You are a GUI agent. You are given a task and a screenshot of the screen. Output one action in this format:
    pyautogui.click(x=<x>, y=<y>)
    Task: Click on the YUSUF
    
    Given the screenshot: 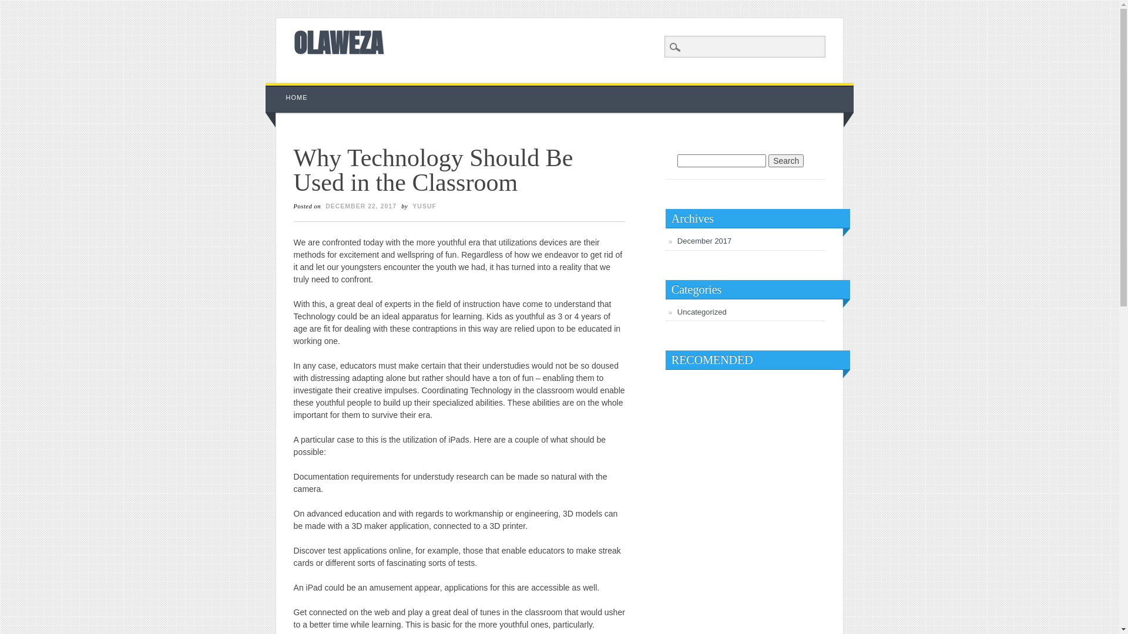 What is the action you would take?
    pyautogui.click(x=424, y=206)
    